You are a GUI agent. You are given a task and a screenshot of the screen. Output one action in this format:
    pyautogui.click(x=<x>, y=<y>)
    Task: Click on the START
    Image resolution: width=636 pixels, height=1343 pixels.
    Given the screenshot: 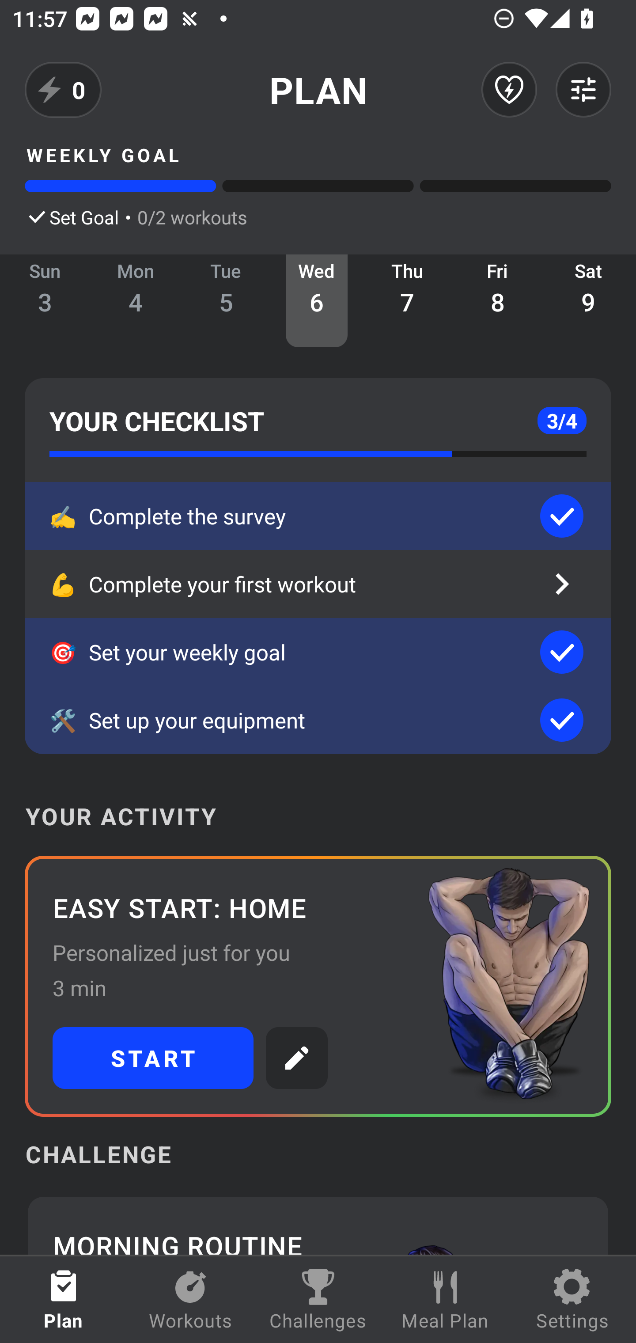 What is the action you would take?
    pyautogui.click(x=153, y=1058)
    